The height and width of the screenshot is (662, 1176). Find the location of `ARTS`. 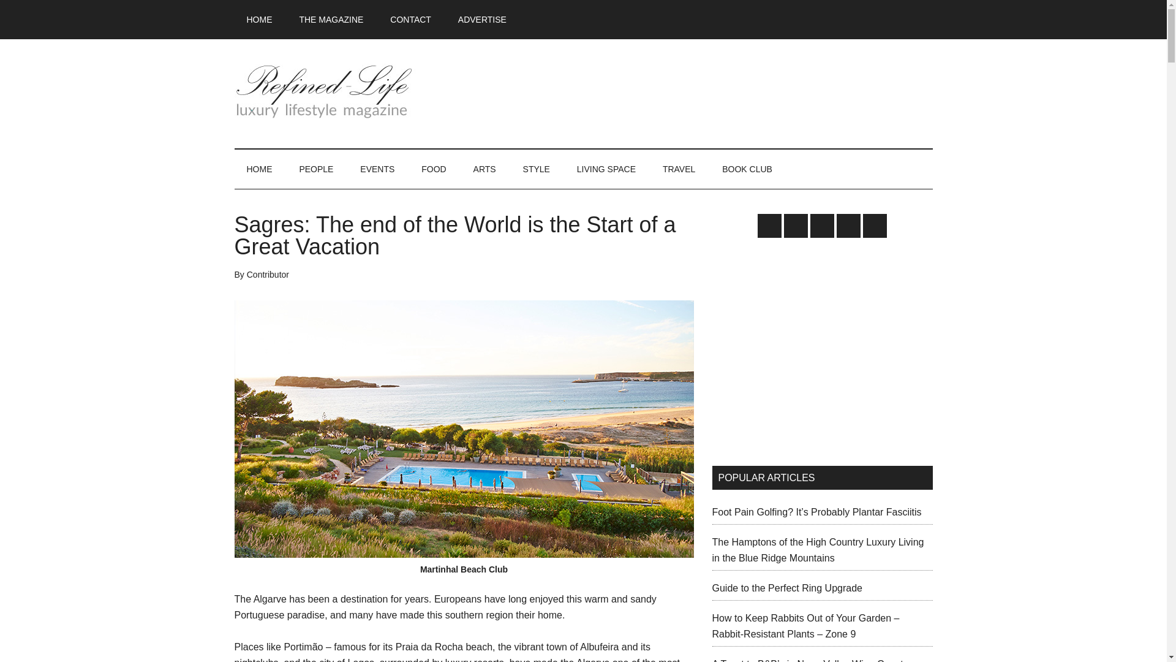

ARTS is located at coordinates (484, 169).